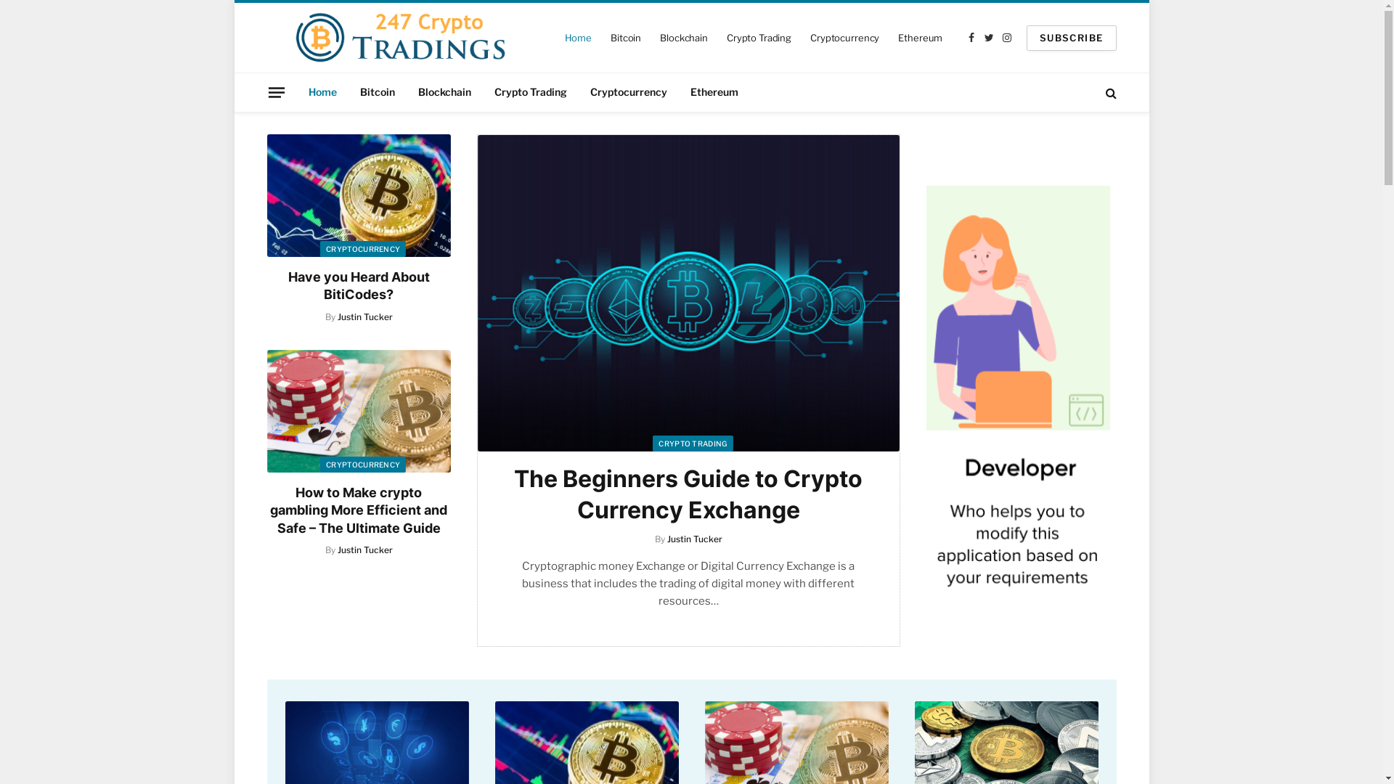  I want to click on SUBSCRIBE, so click(1072, 38).